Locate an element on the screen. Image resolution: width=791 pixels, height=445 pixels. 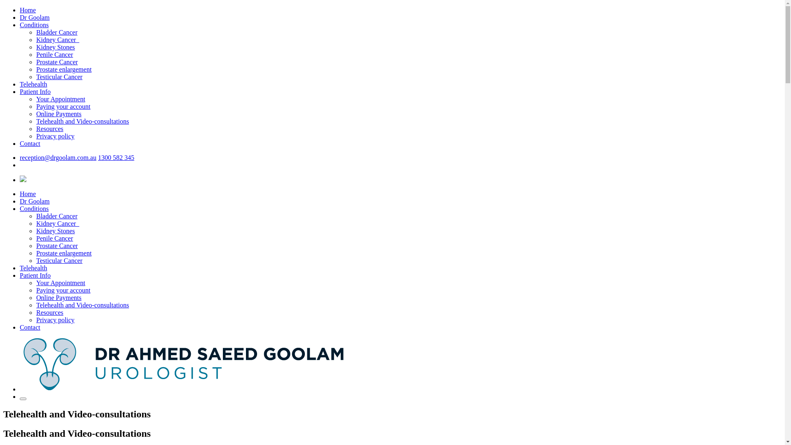
Telehealth is located at coordinates (33, 268).